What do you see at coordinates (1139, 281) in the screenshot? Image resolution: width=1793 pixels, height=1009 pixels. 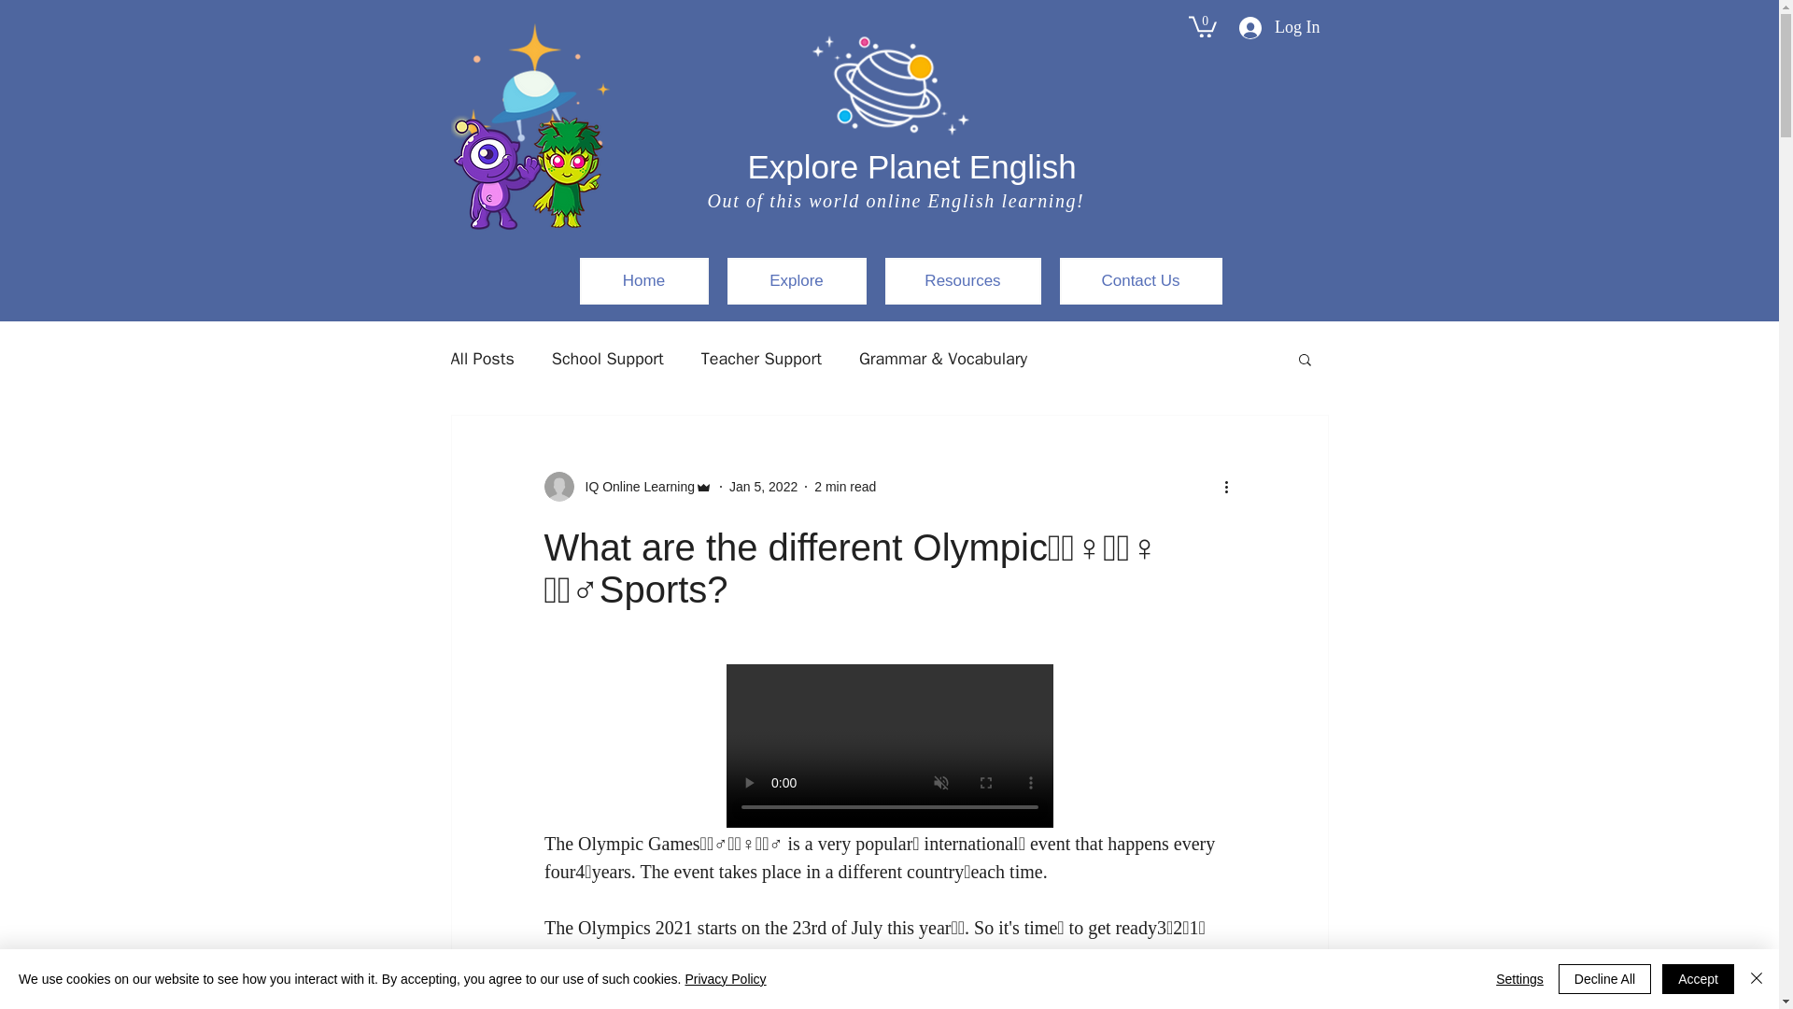 I see `Contact Us` at bounding box center [1139, 281].